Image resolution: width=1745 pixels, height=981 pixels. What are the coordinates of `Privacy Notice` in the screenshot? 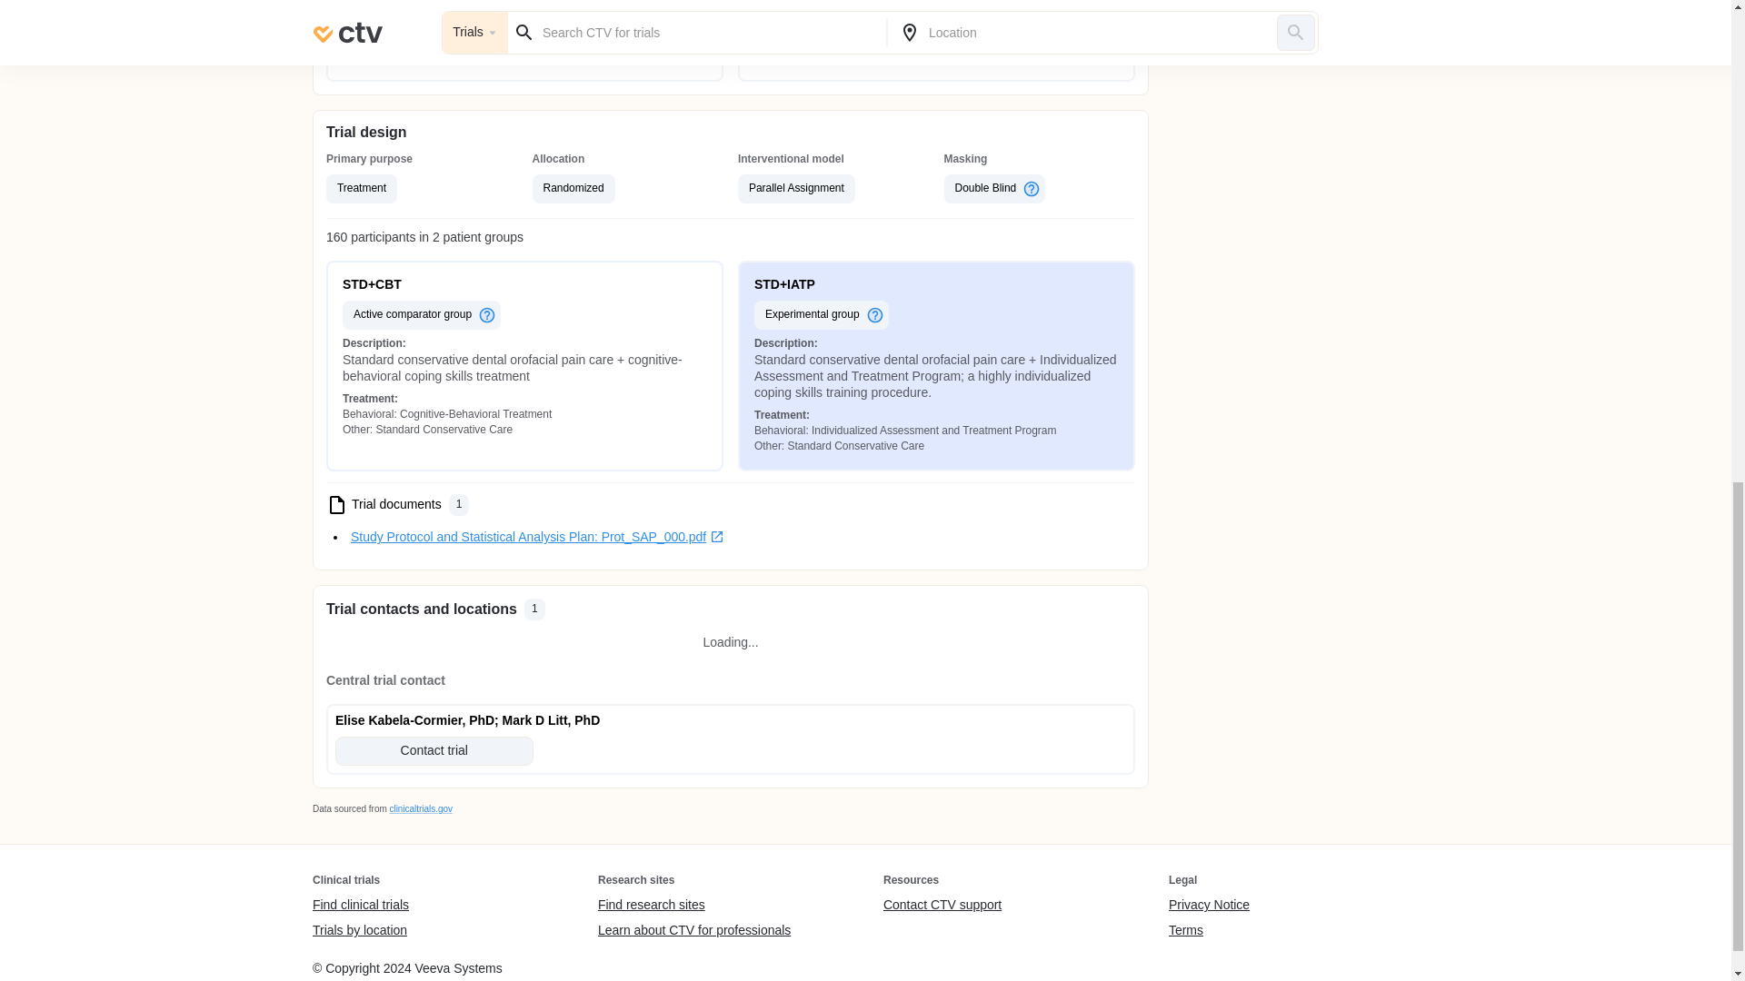 It's located at (1209, 905).